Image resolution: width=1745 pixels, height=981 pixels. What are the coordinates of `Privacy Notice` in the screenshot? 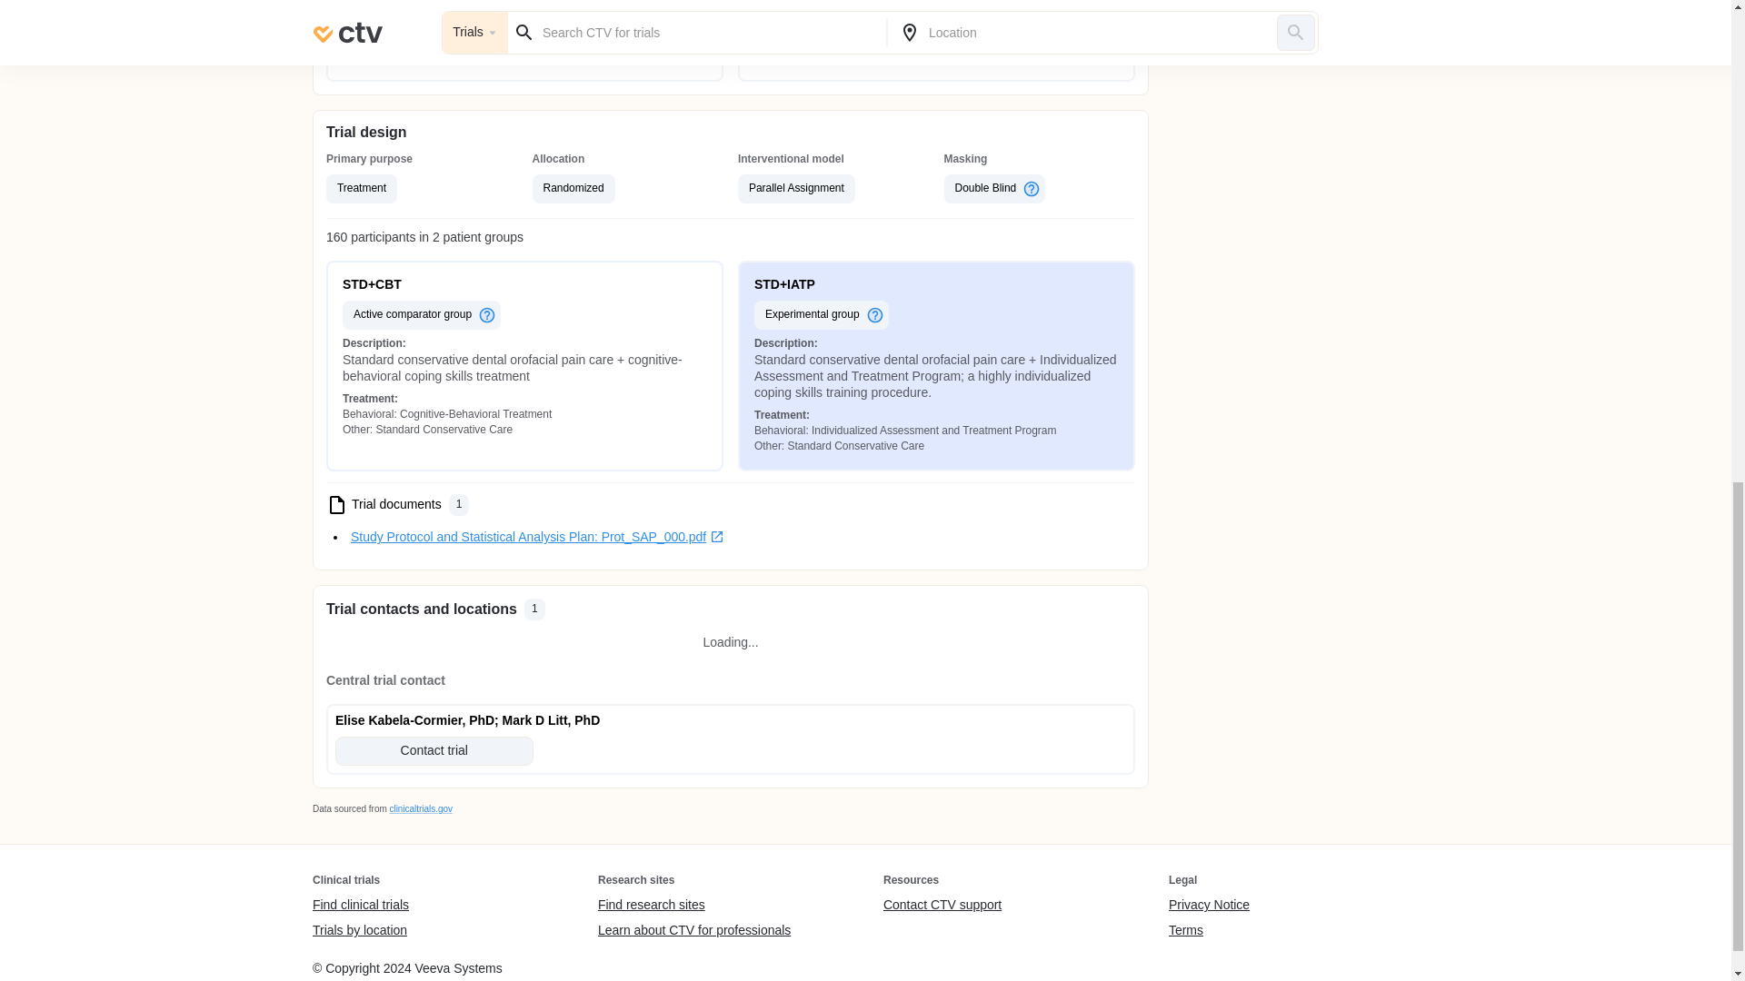 It's located at (1209, 905).